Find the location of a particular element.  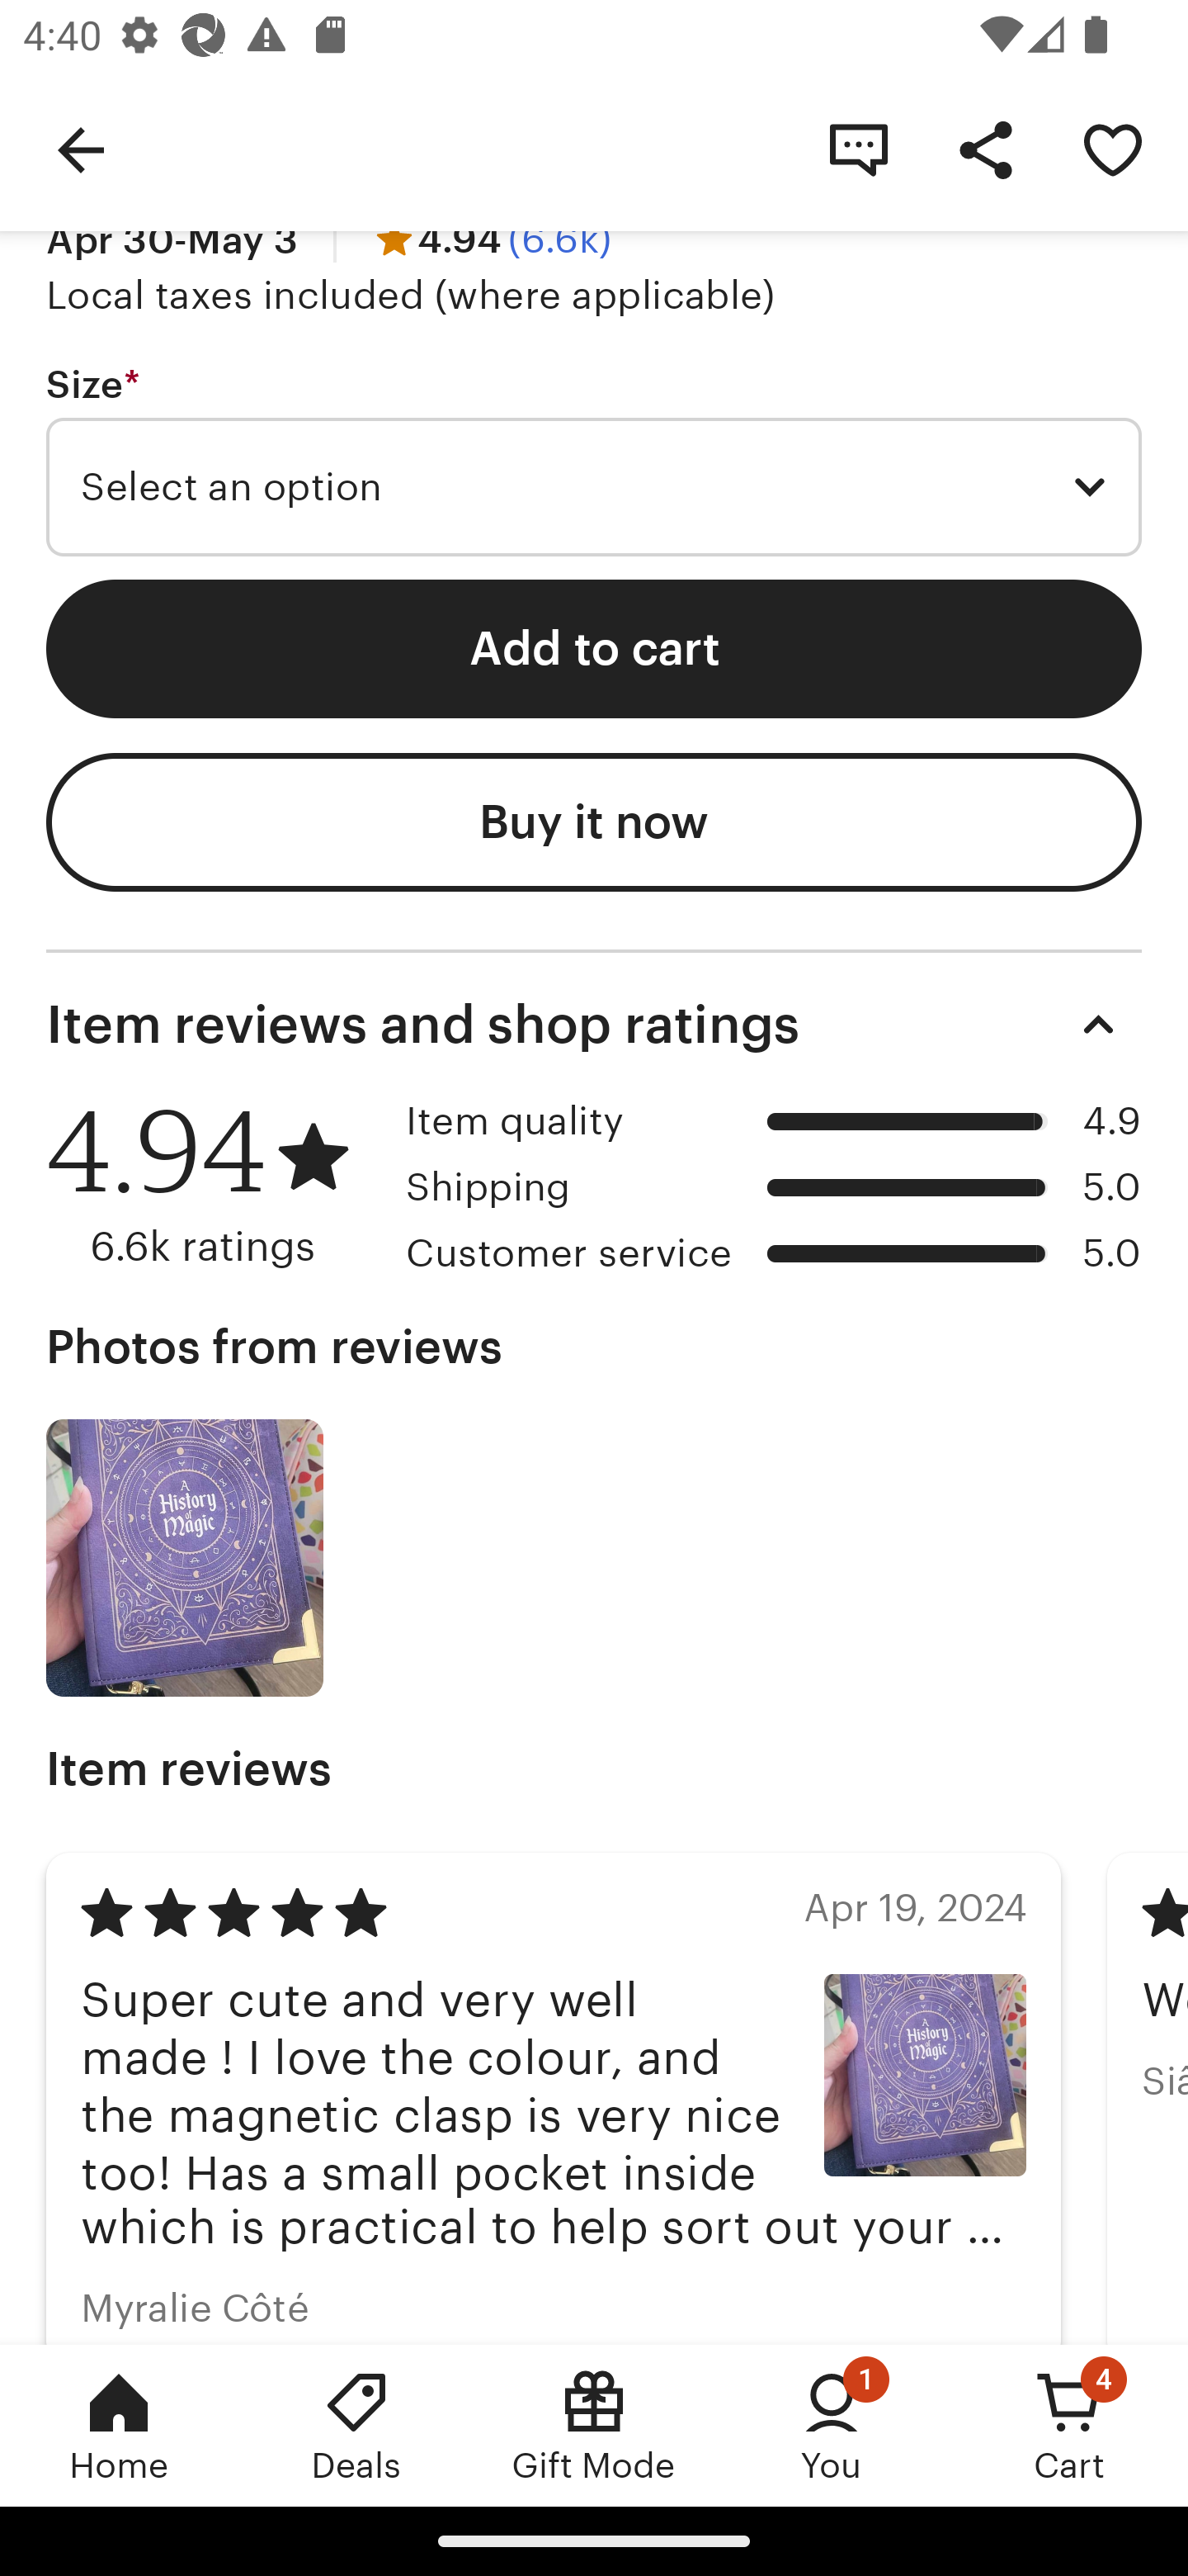

You, 1 new notification You is located at coordinates (832, 2425).